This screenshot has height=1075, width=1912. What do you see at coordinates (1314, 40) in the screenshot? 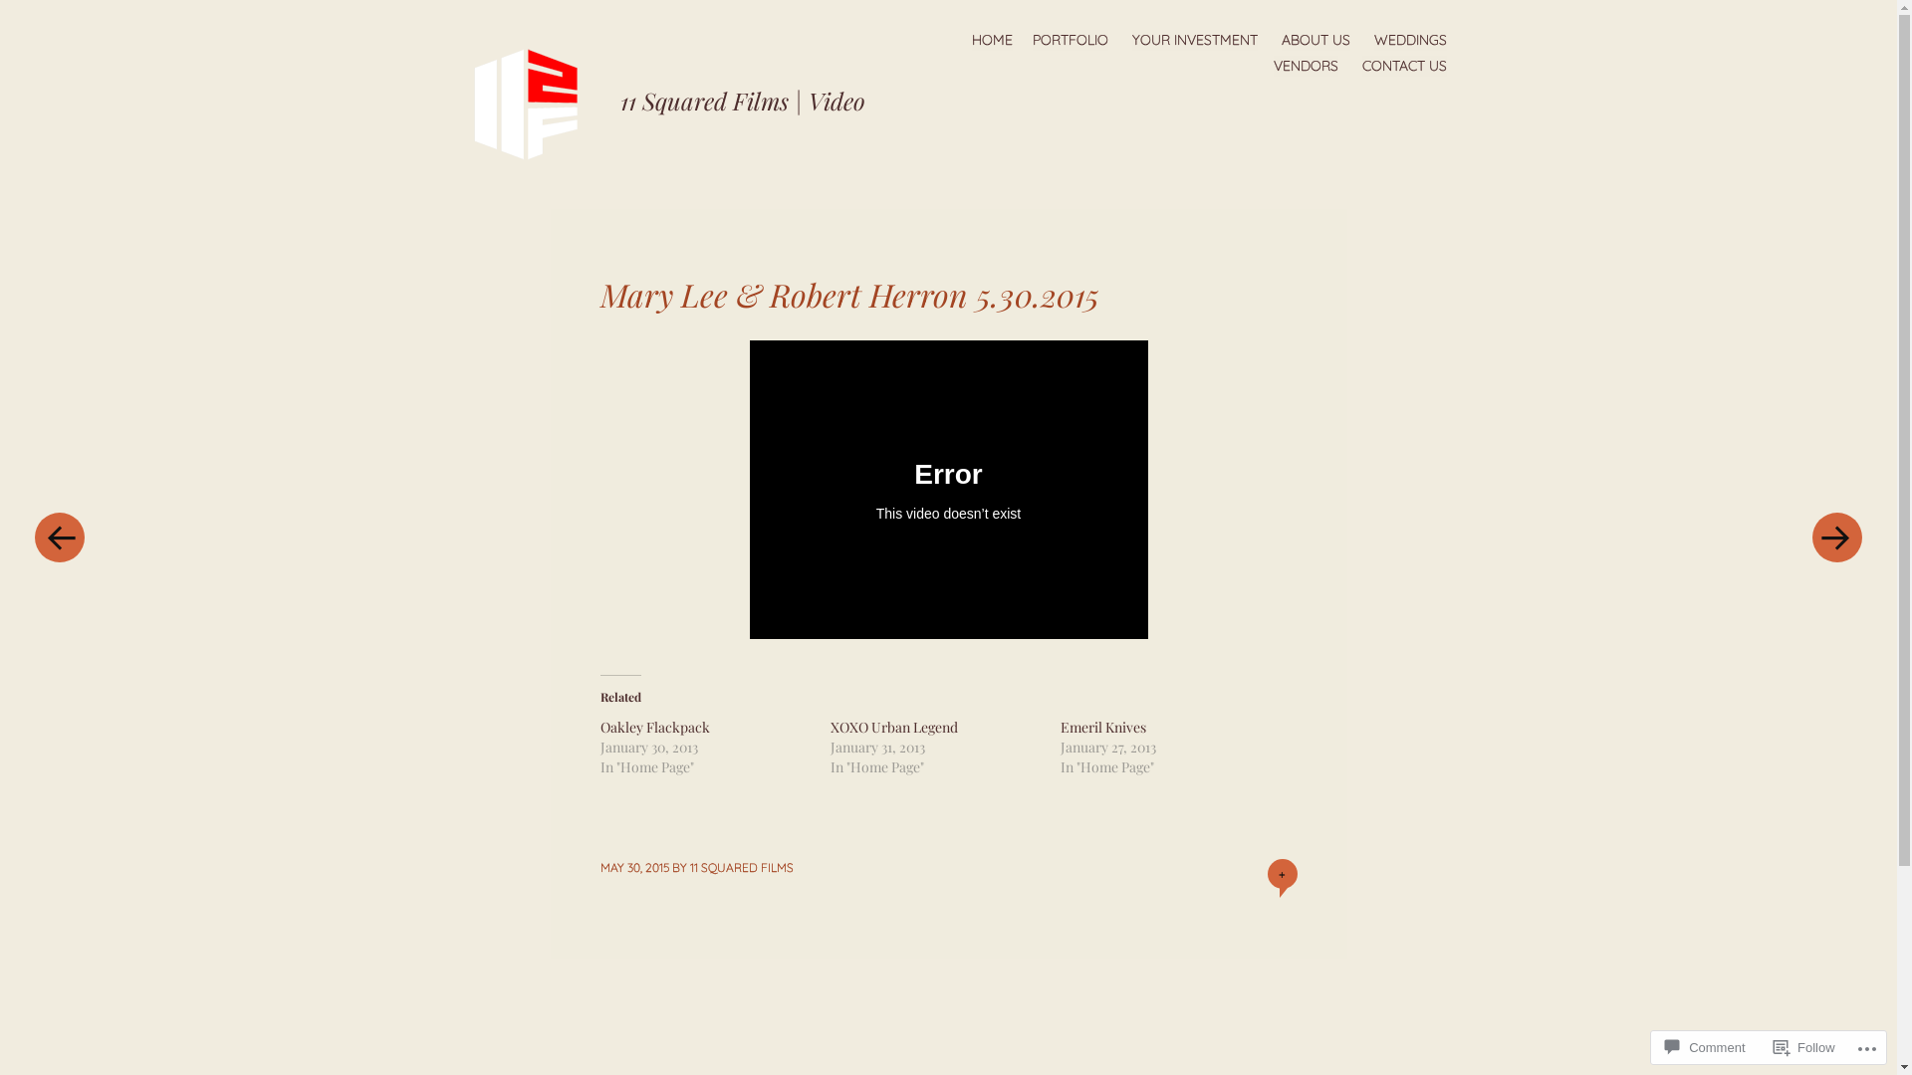
I see `ABOUT US` at bounding box center [1314, 40].